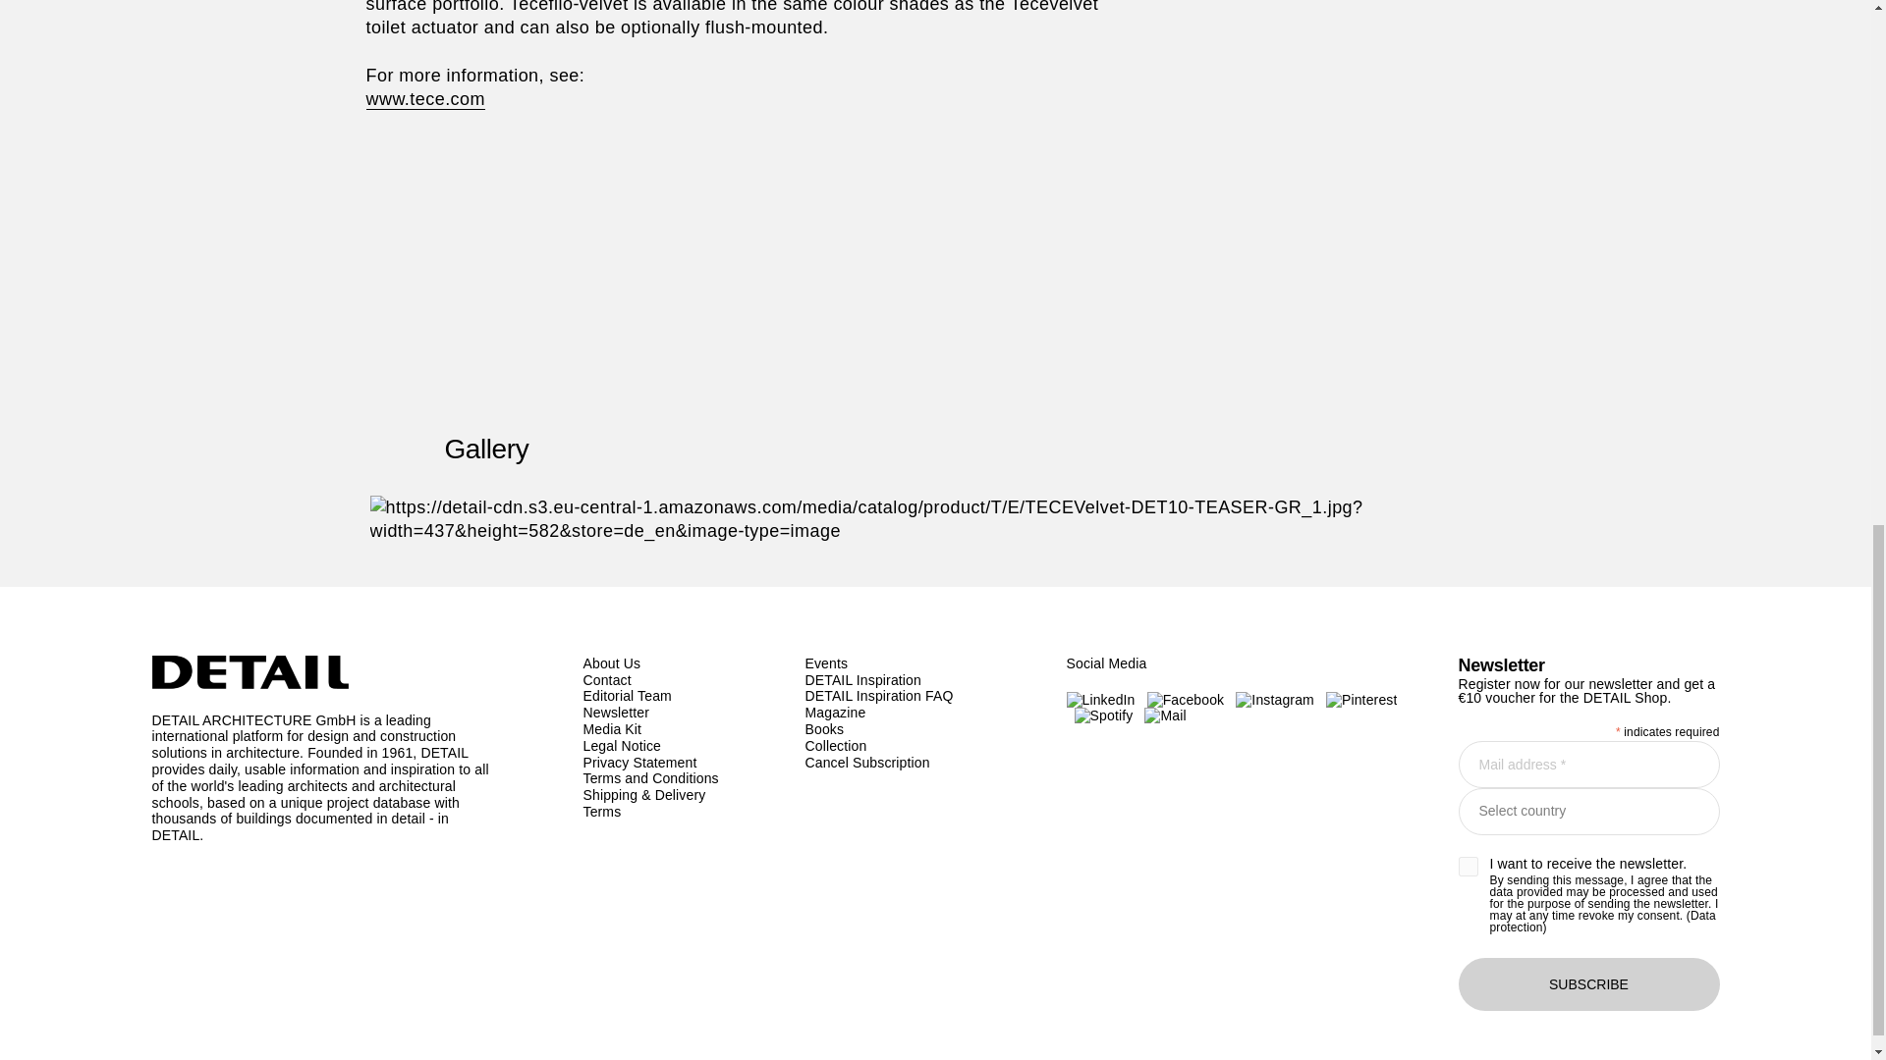 The width and height of the screenshot is (1886, 1060). I want to click on on, so click(1468, 866).